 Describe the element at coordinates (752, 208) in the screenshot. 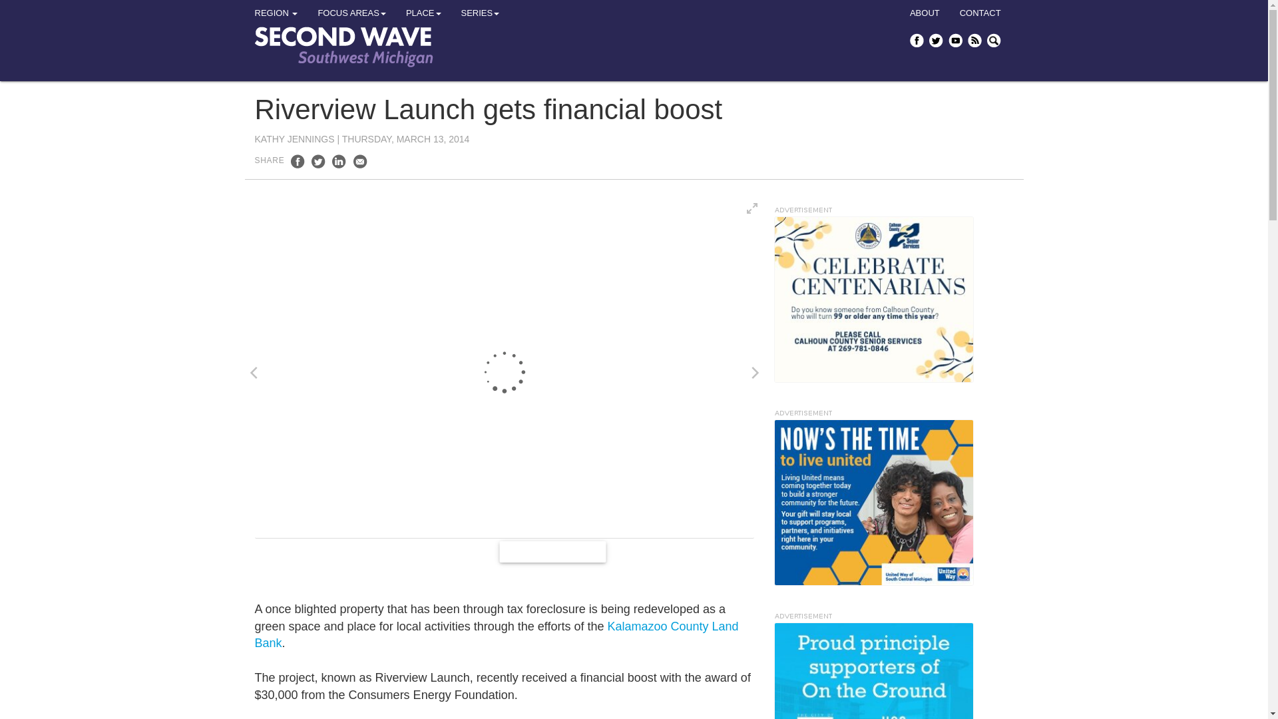

I see `View full-screen` at that location.